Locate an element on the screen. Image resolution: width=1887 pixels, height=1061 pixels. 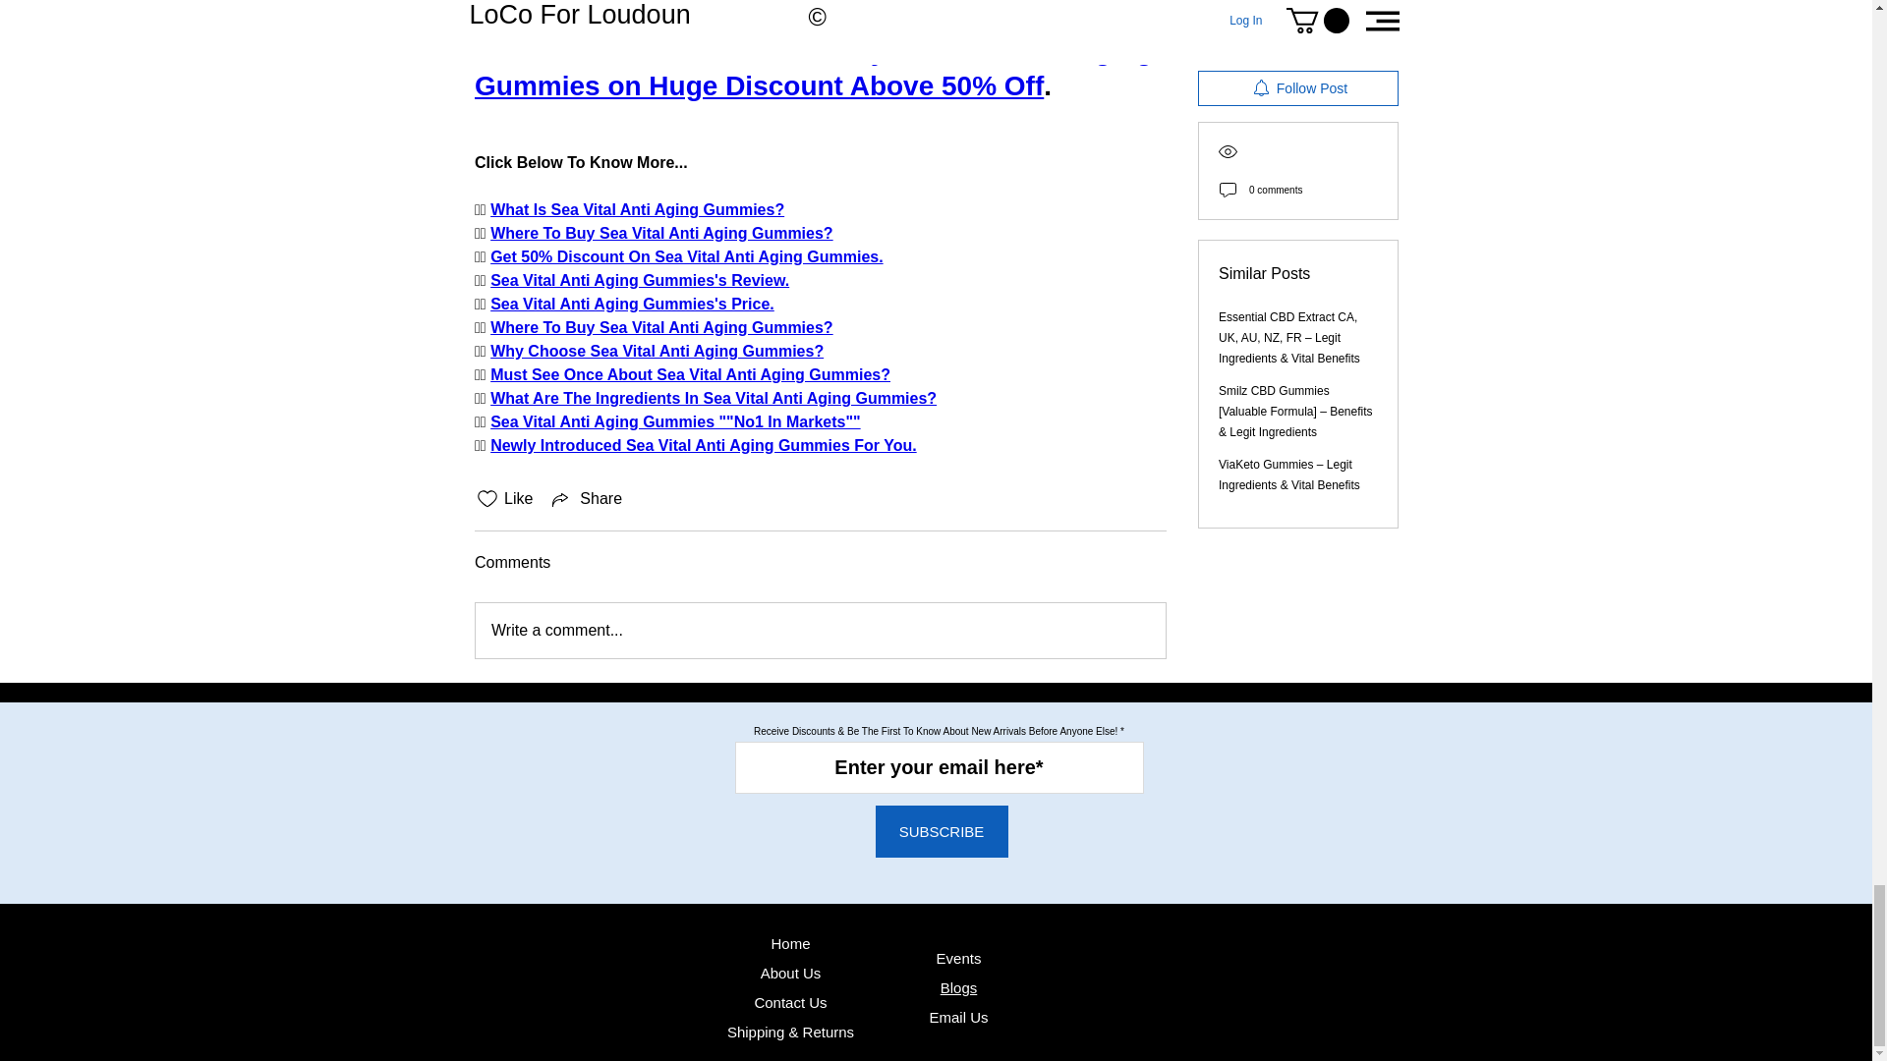
Must See Once About Sea Vital Anti Aging Gummies? is located at coordinates (690, 373).